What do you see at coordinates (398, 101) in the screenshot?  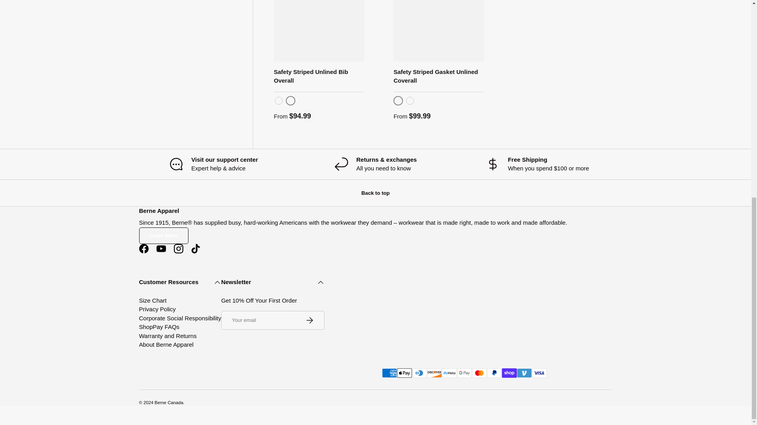 I see `Navy` at bounding box center [398, 101].